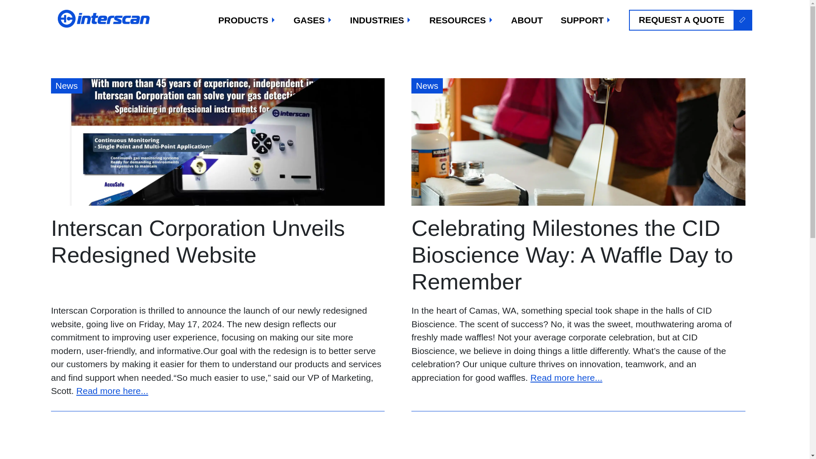 This screenshot has width=816, height=459. I want to click on PRODUCTS, so click(246, 20).